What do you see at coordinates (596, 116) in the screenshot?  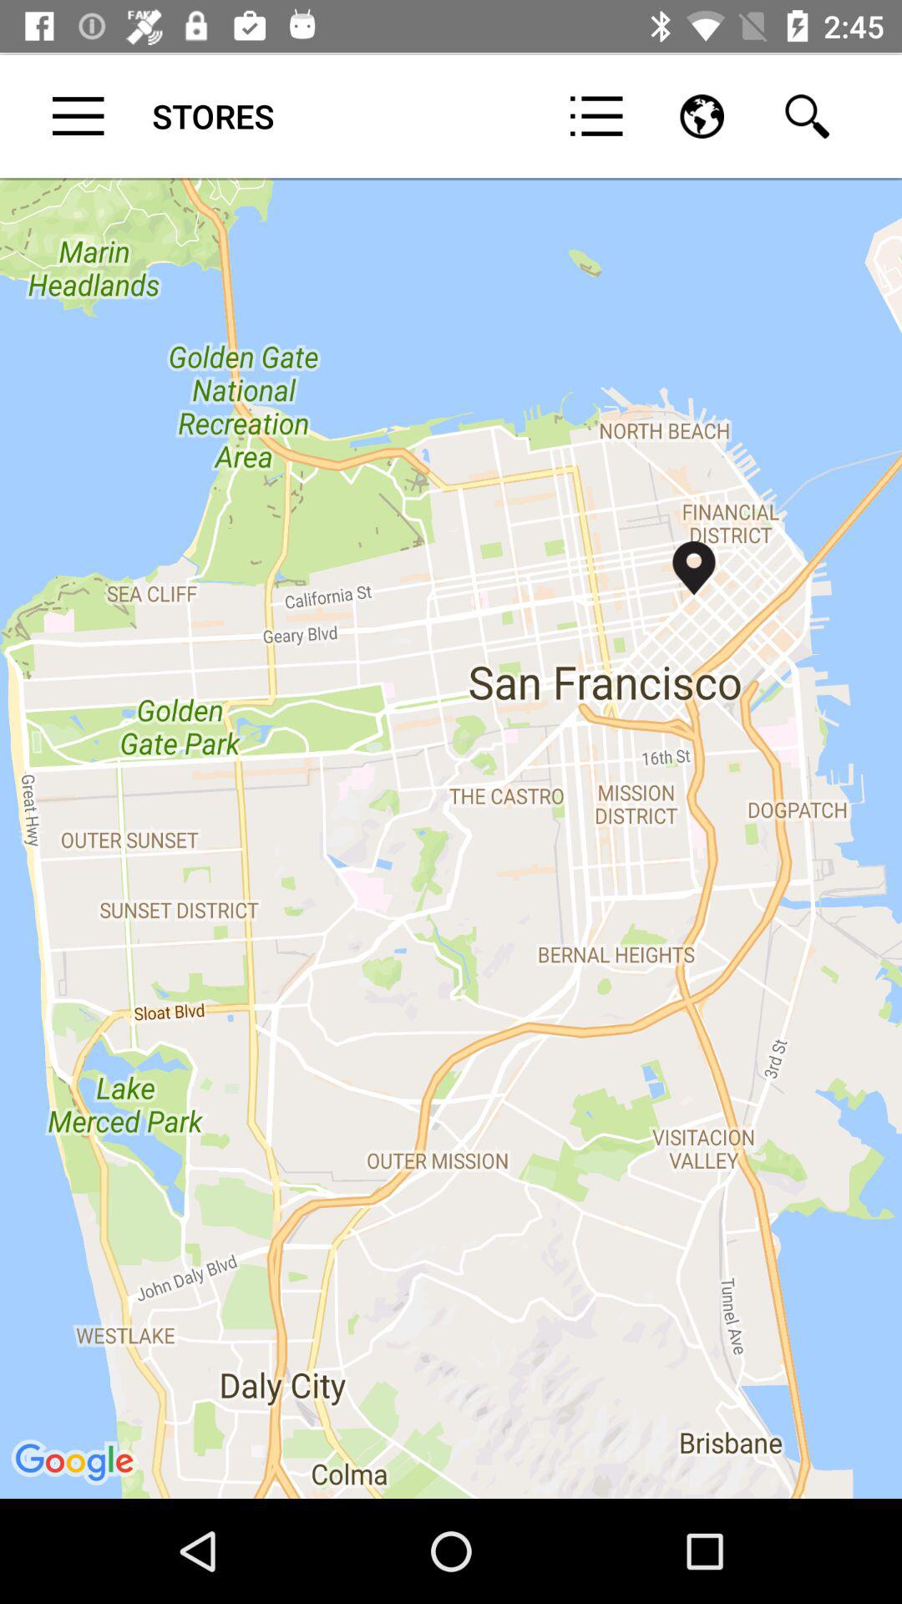 I see `turn on item to the right of stores item` at bounding box center [596, 116].